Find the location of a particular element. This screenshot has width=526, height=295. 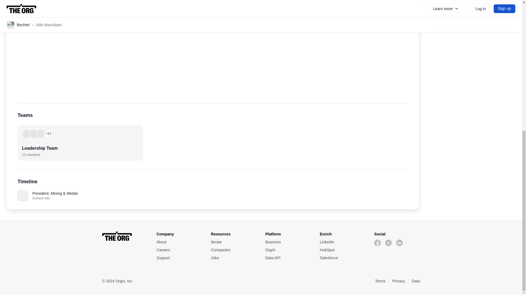

Support is located at coordinates (179, 258).